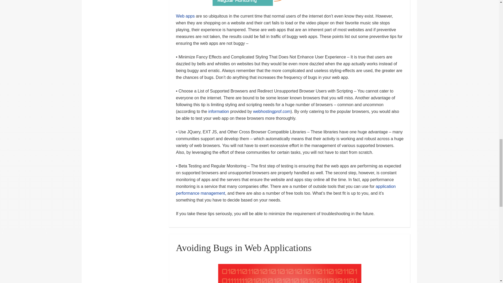  What do you see at coordinates (286, 190) in the screenshot?
I see `application performance management` at bounding box center [286, 190].